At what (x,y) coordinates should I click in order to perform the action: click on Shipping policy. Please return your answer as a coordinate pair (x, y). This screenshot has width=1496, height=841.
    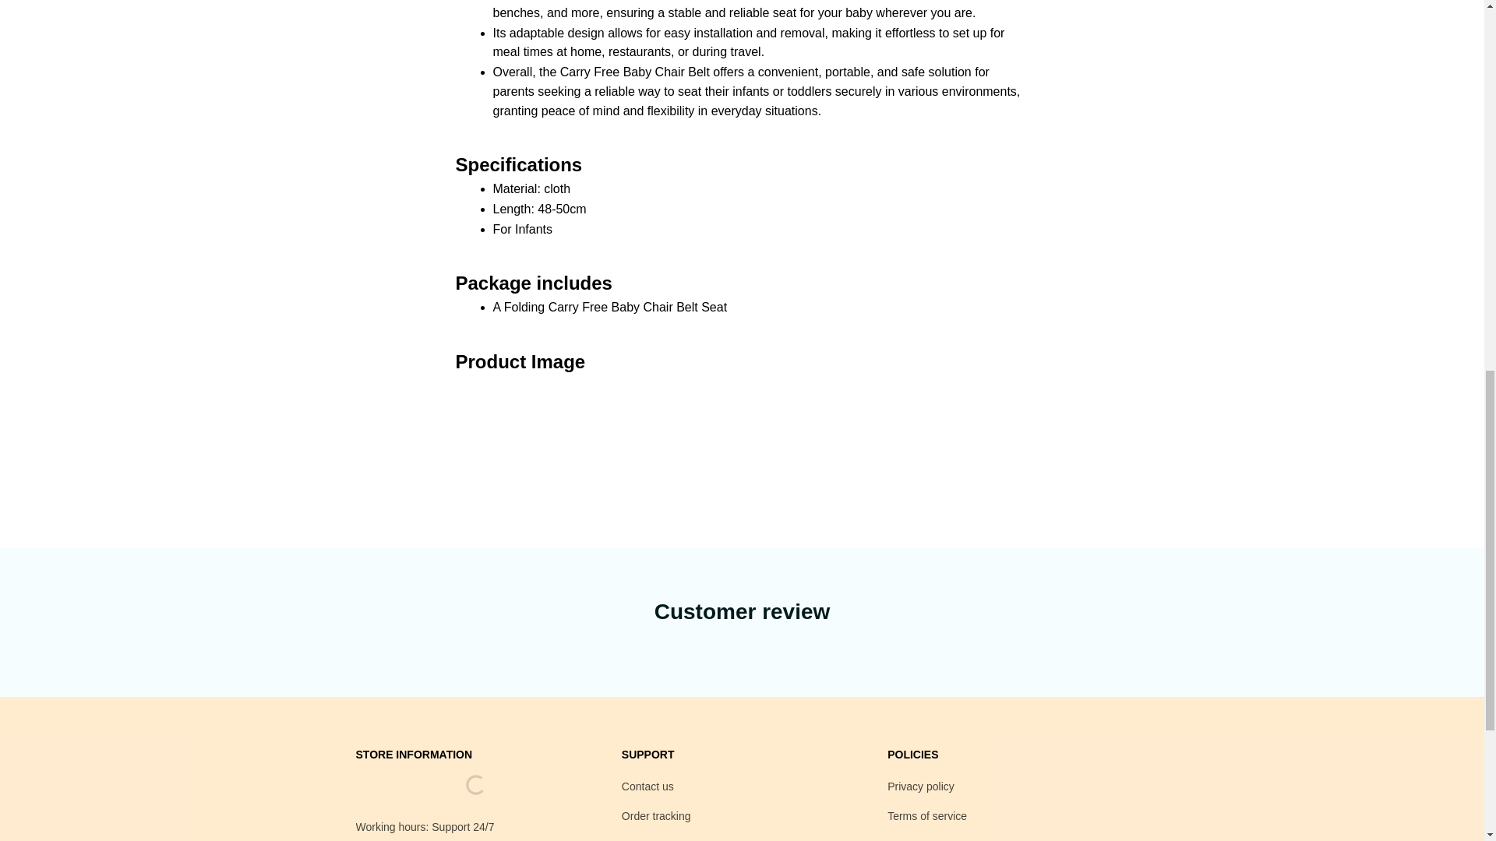
    Looking at the image, I should click on (923, 839).